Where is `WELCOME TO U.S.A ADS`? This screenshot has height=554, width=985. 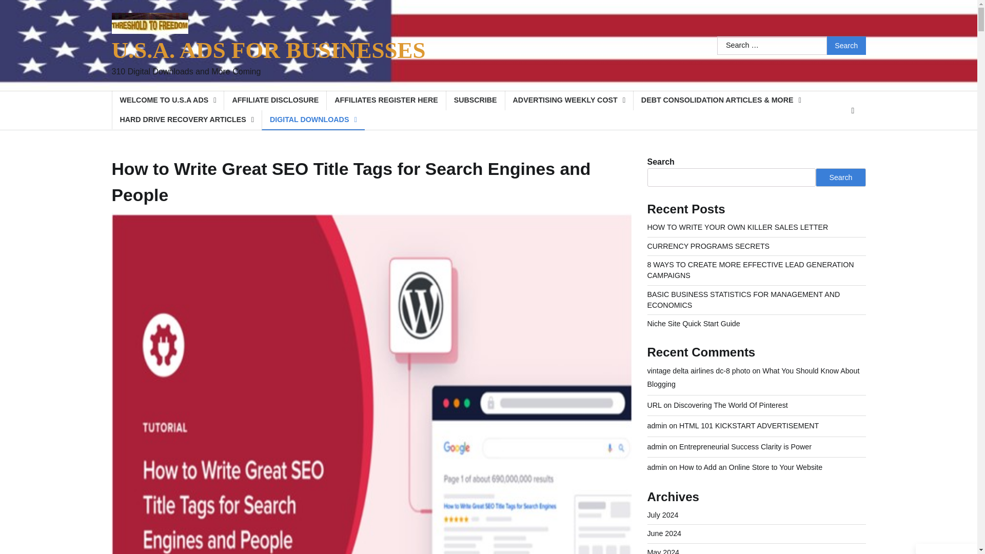
WELCOME TO U.S.A ADS is located at coordinates (168, 100).